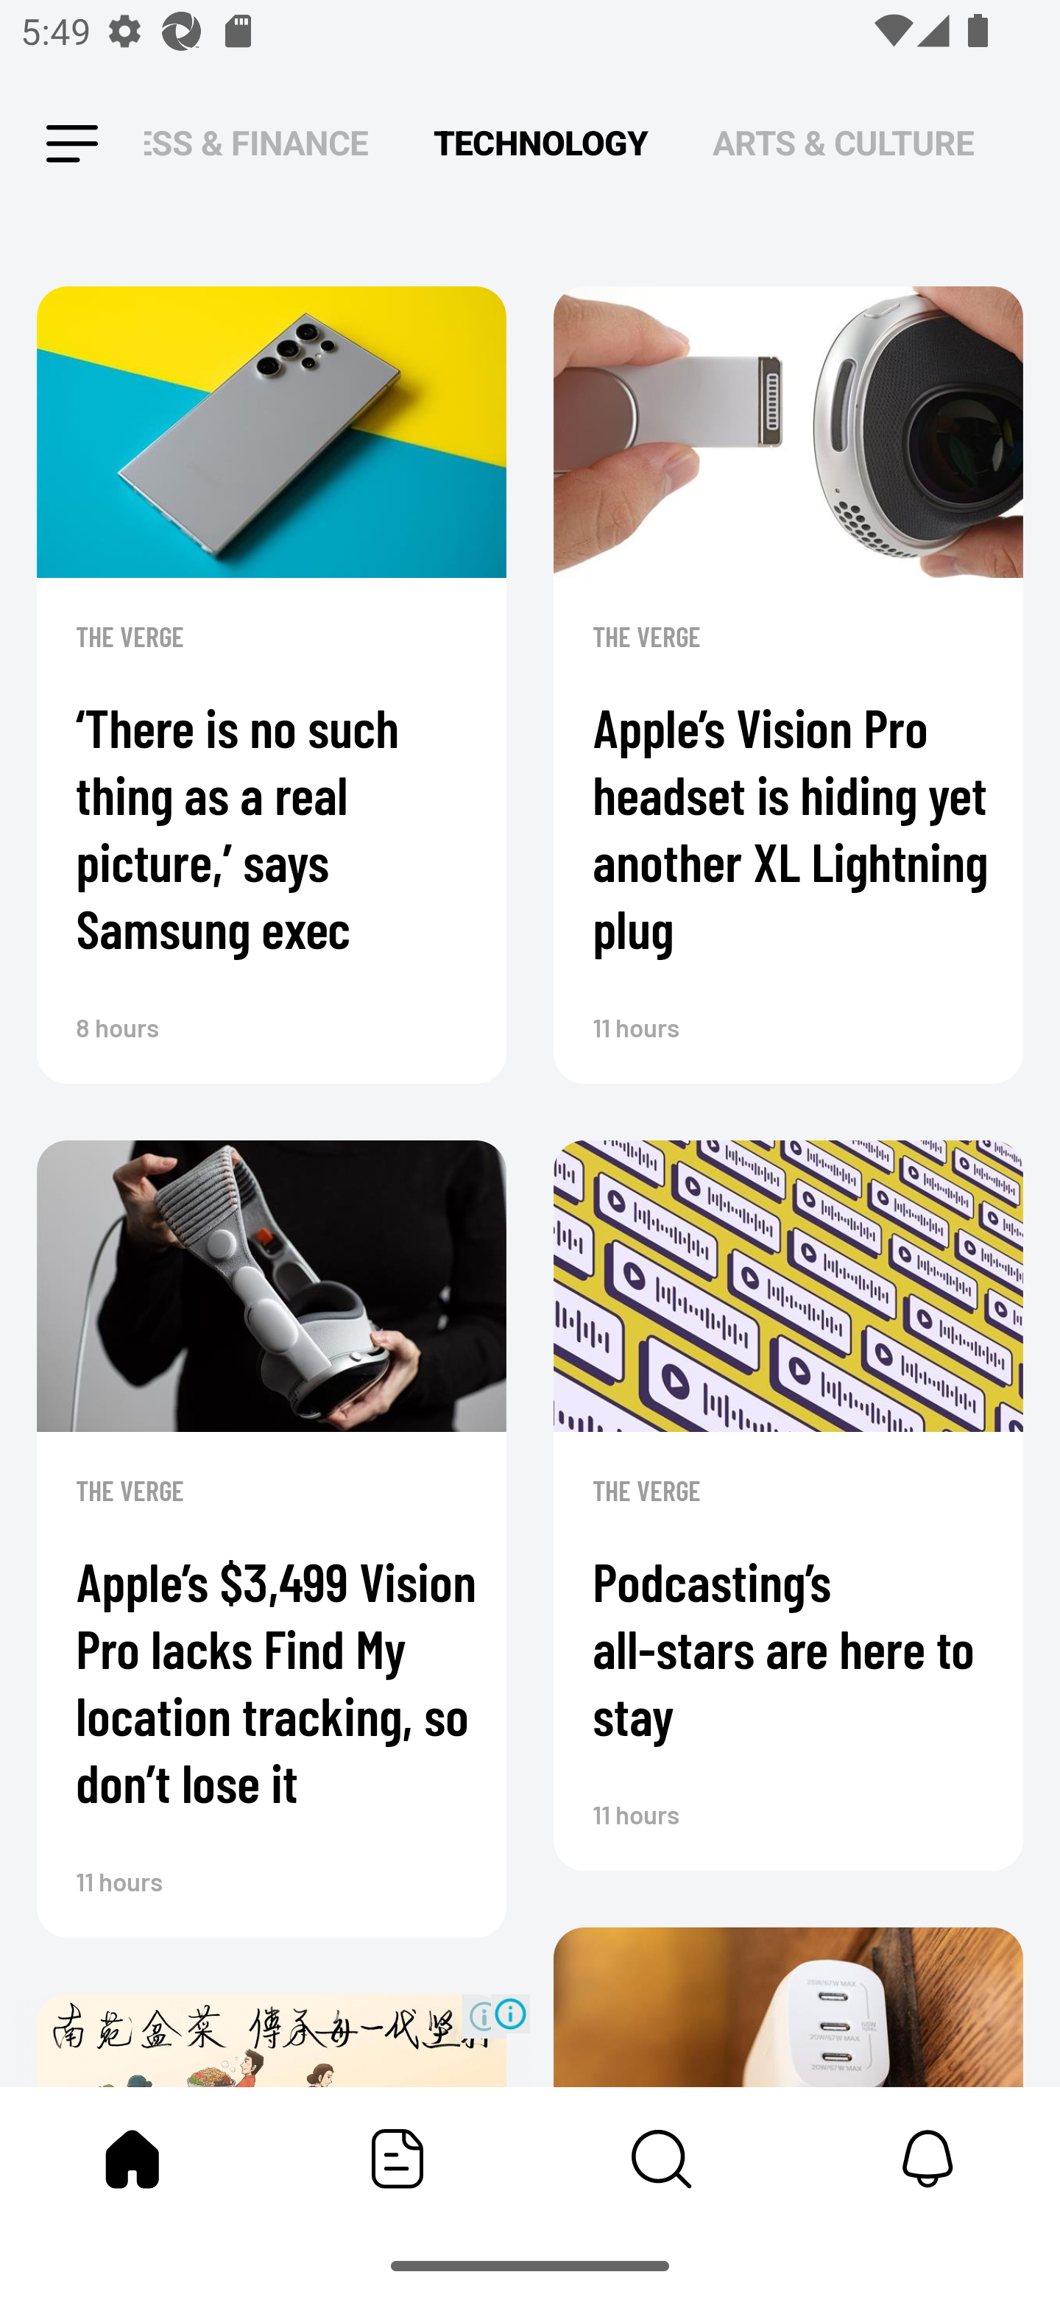  I want to click on Content Store, so click(662, 2159).